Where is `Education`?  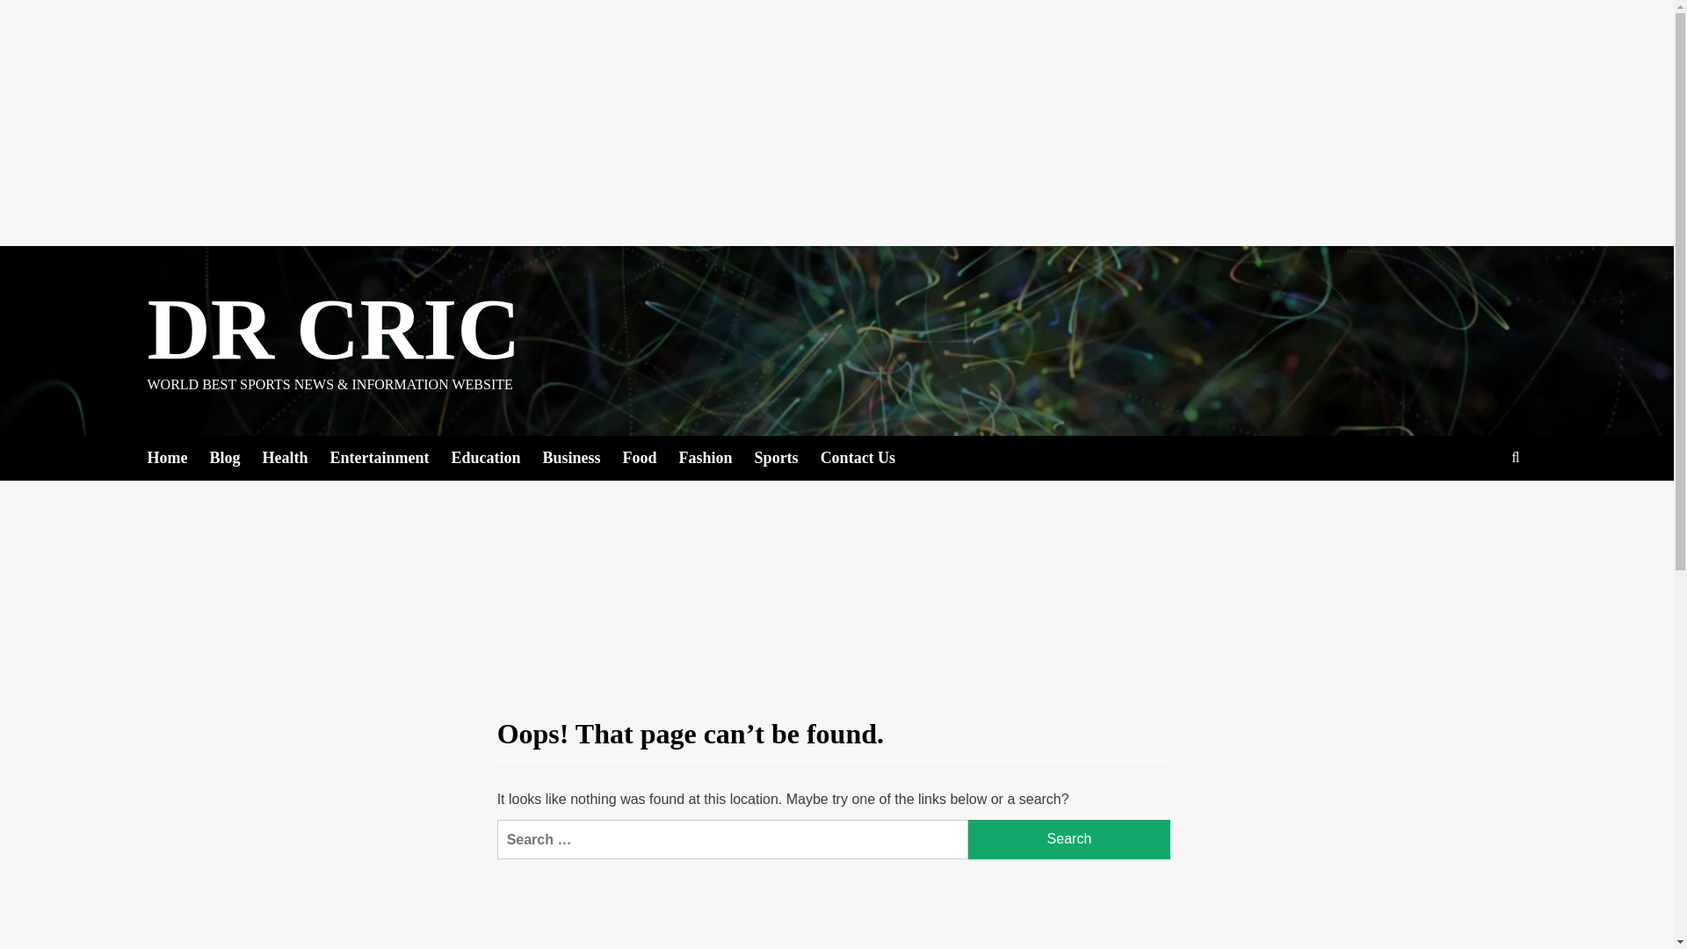 Education is located at coordinates (496, 457).